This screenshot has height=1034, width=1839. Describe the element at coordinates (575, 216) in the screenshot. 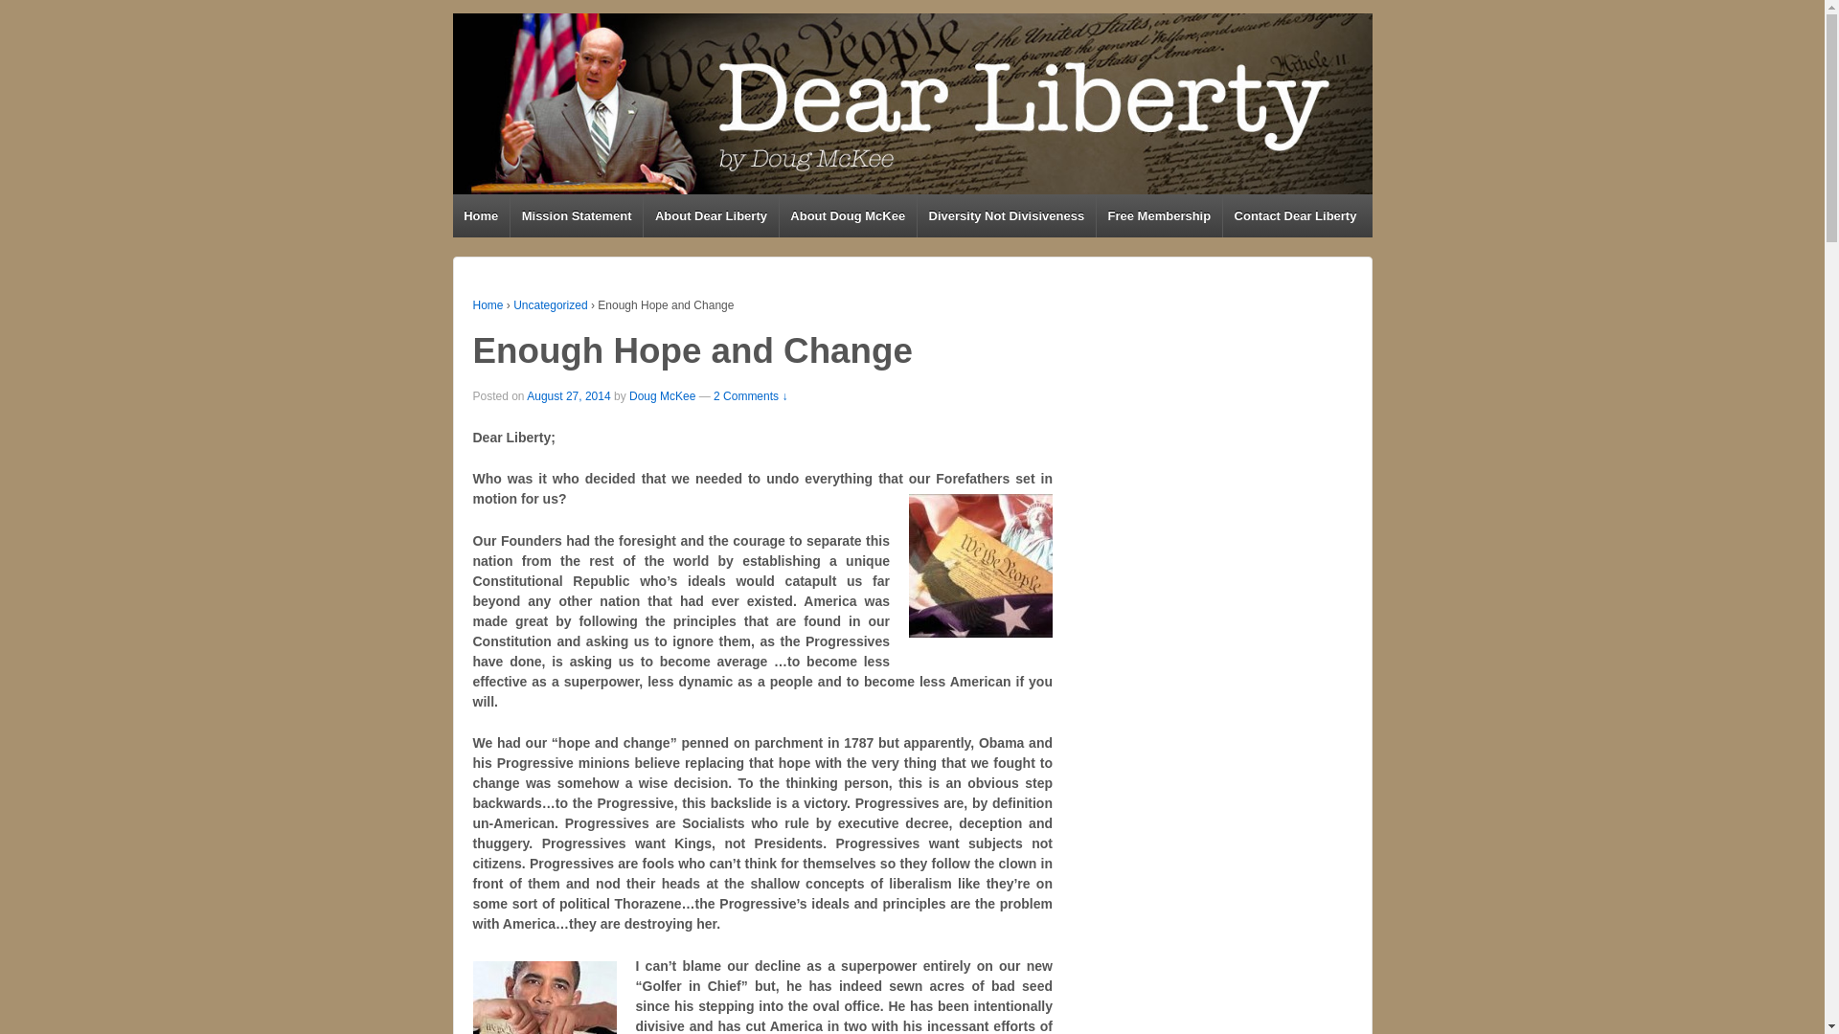

I see `Mission Statement` at that location.